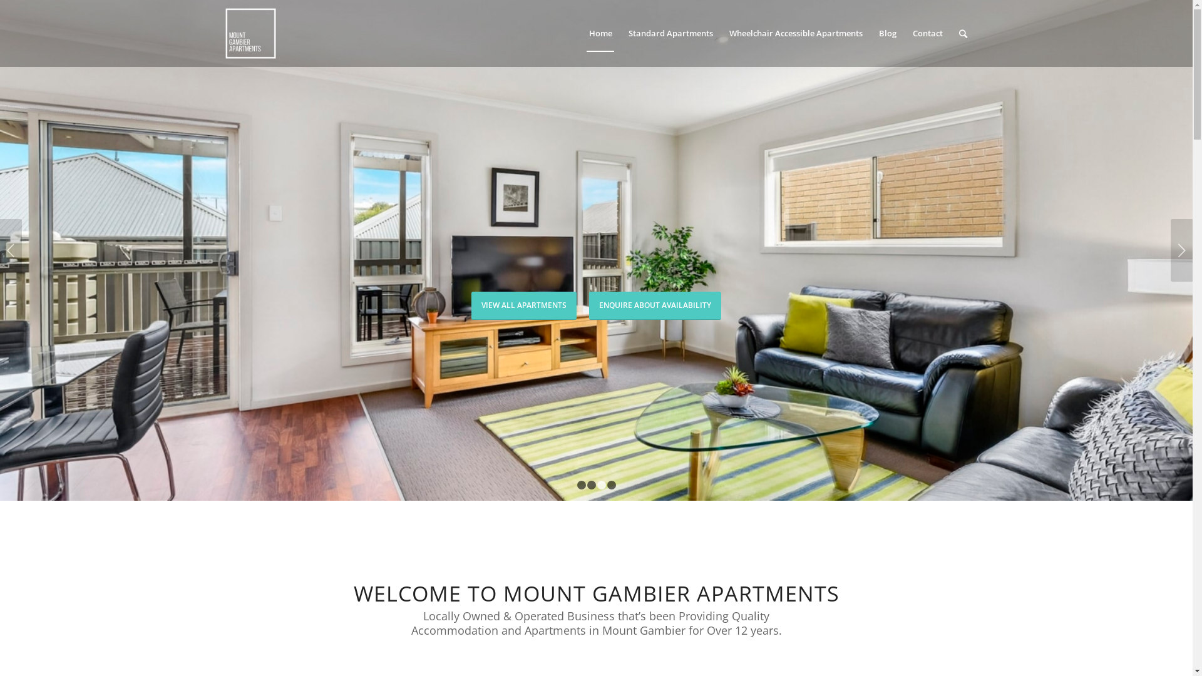  What do you see at coordinates (11, 250) in the screenshot?
I see `Previous` at bounding box center [11, 250].